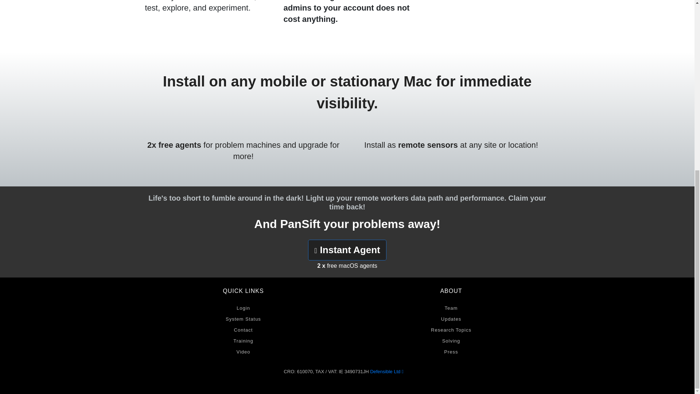  Describe the element at coordinates (347, 250) in the screenshot. I see `Instant Agent` at that location.